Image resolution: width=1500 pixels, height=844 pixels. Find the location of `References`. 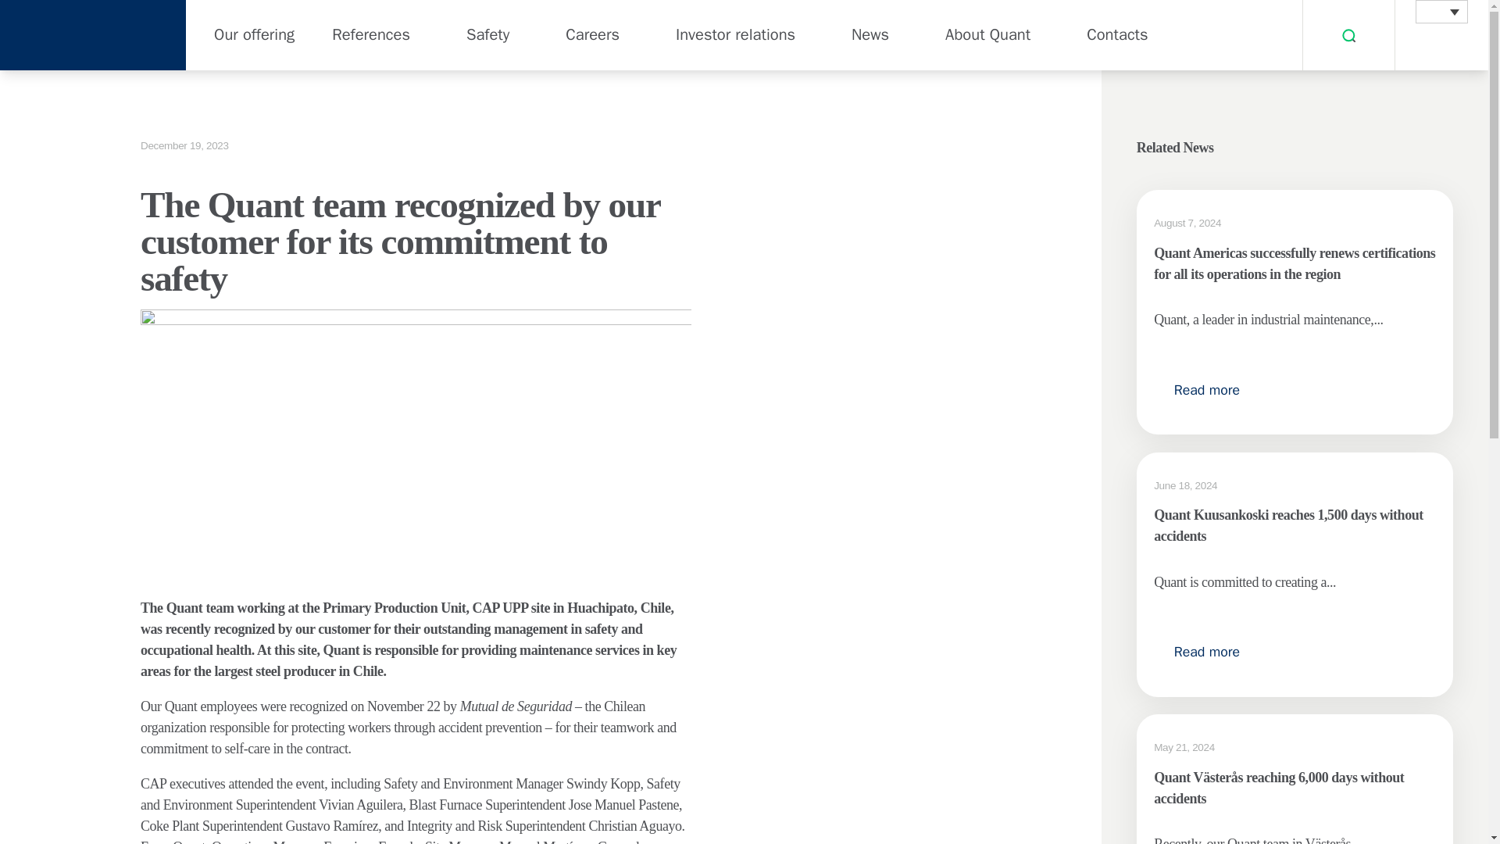

References is located at coordinates (370, 34).